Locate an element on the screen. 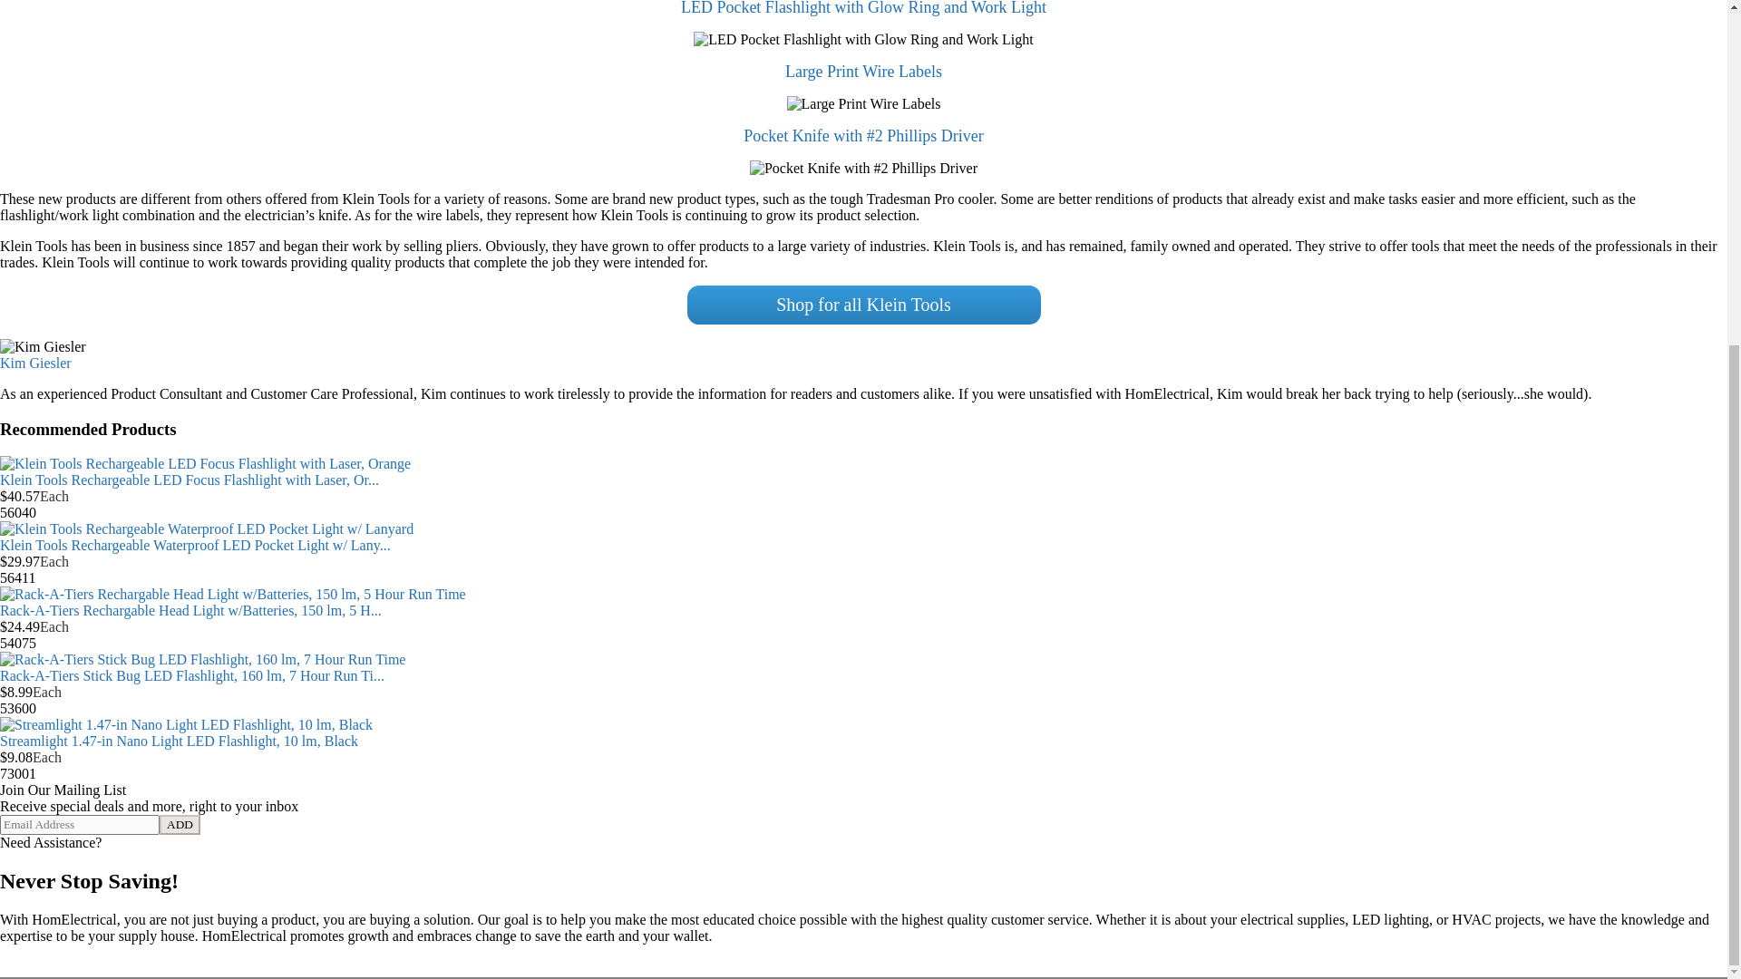  Shop for all Klein Tools is located at coordinates (864, 305).